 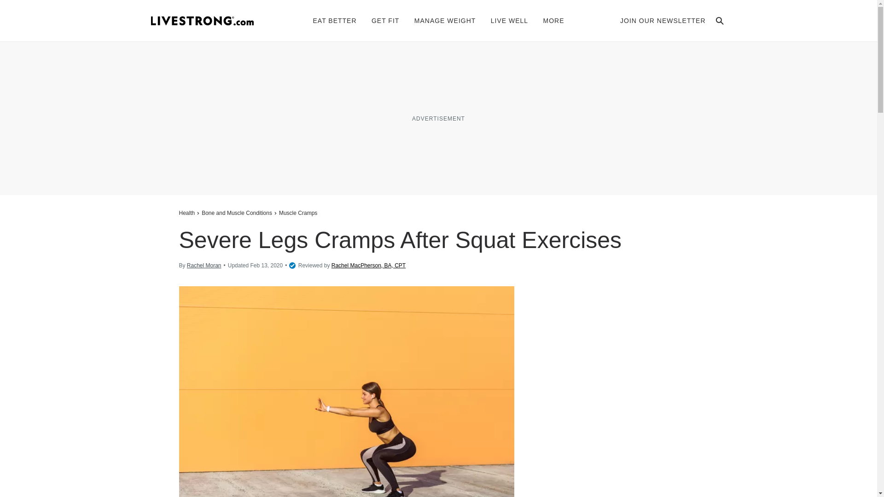 I want to click on Muscle Cramps, so click(x=297, y=213).